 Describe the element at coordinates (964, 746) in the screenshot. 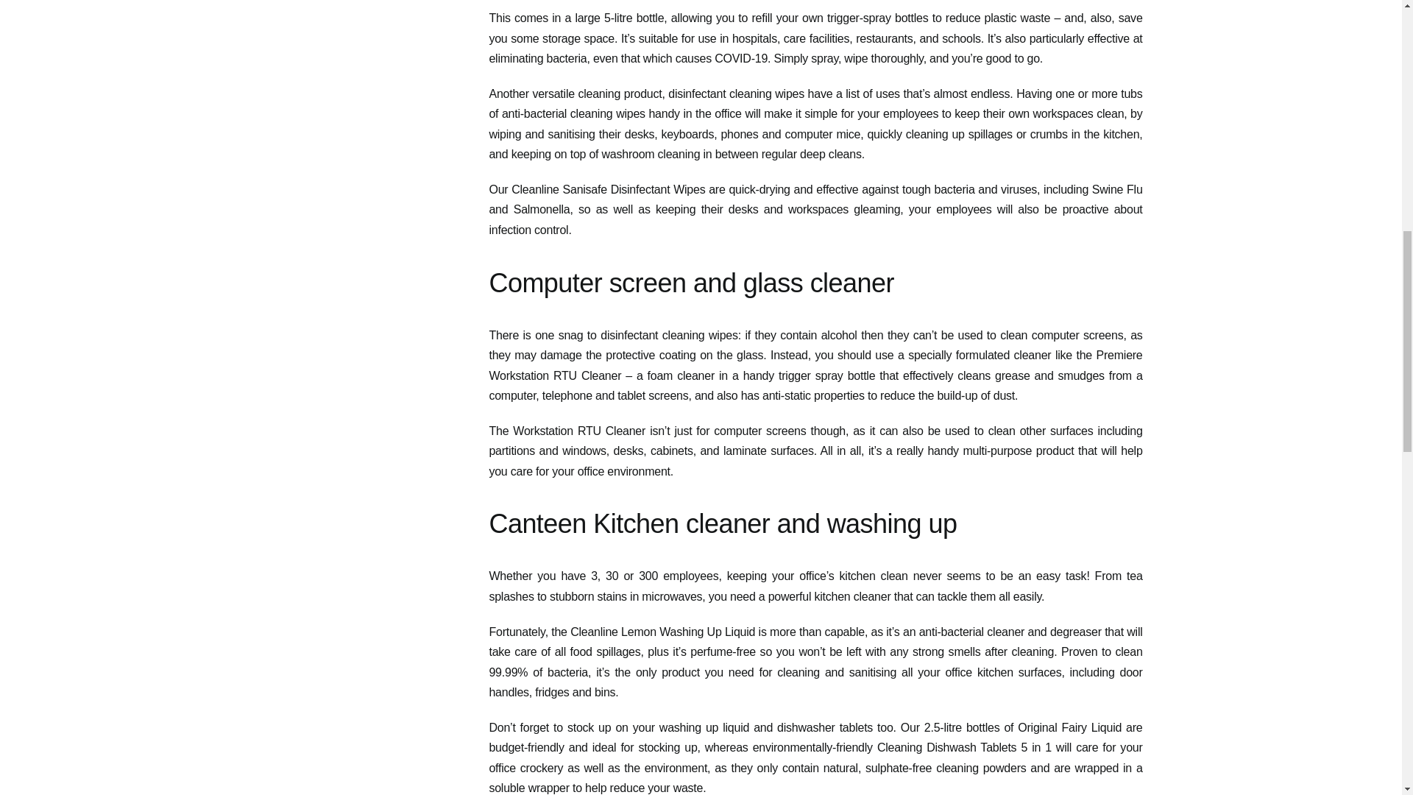

I see `Cleaning Dishwash Tablets 5 in 1` at that location.